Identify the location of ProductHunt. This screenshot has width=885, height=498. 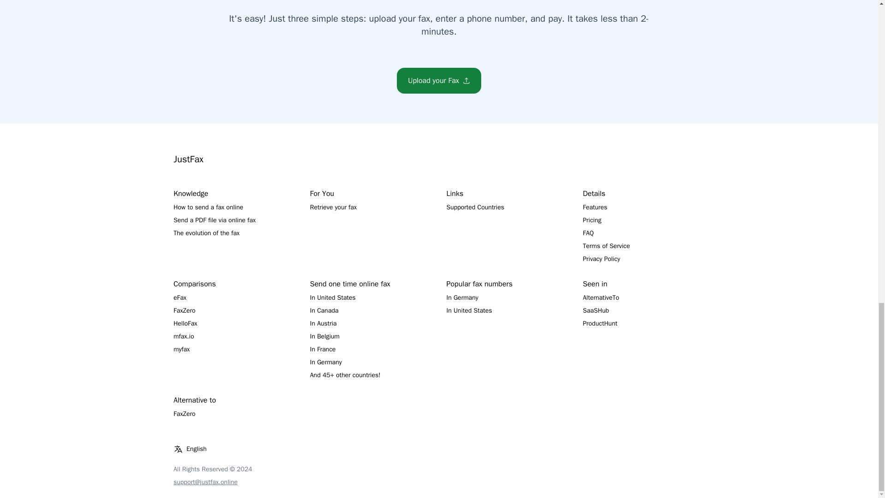
(599, 323).